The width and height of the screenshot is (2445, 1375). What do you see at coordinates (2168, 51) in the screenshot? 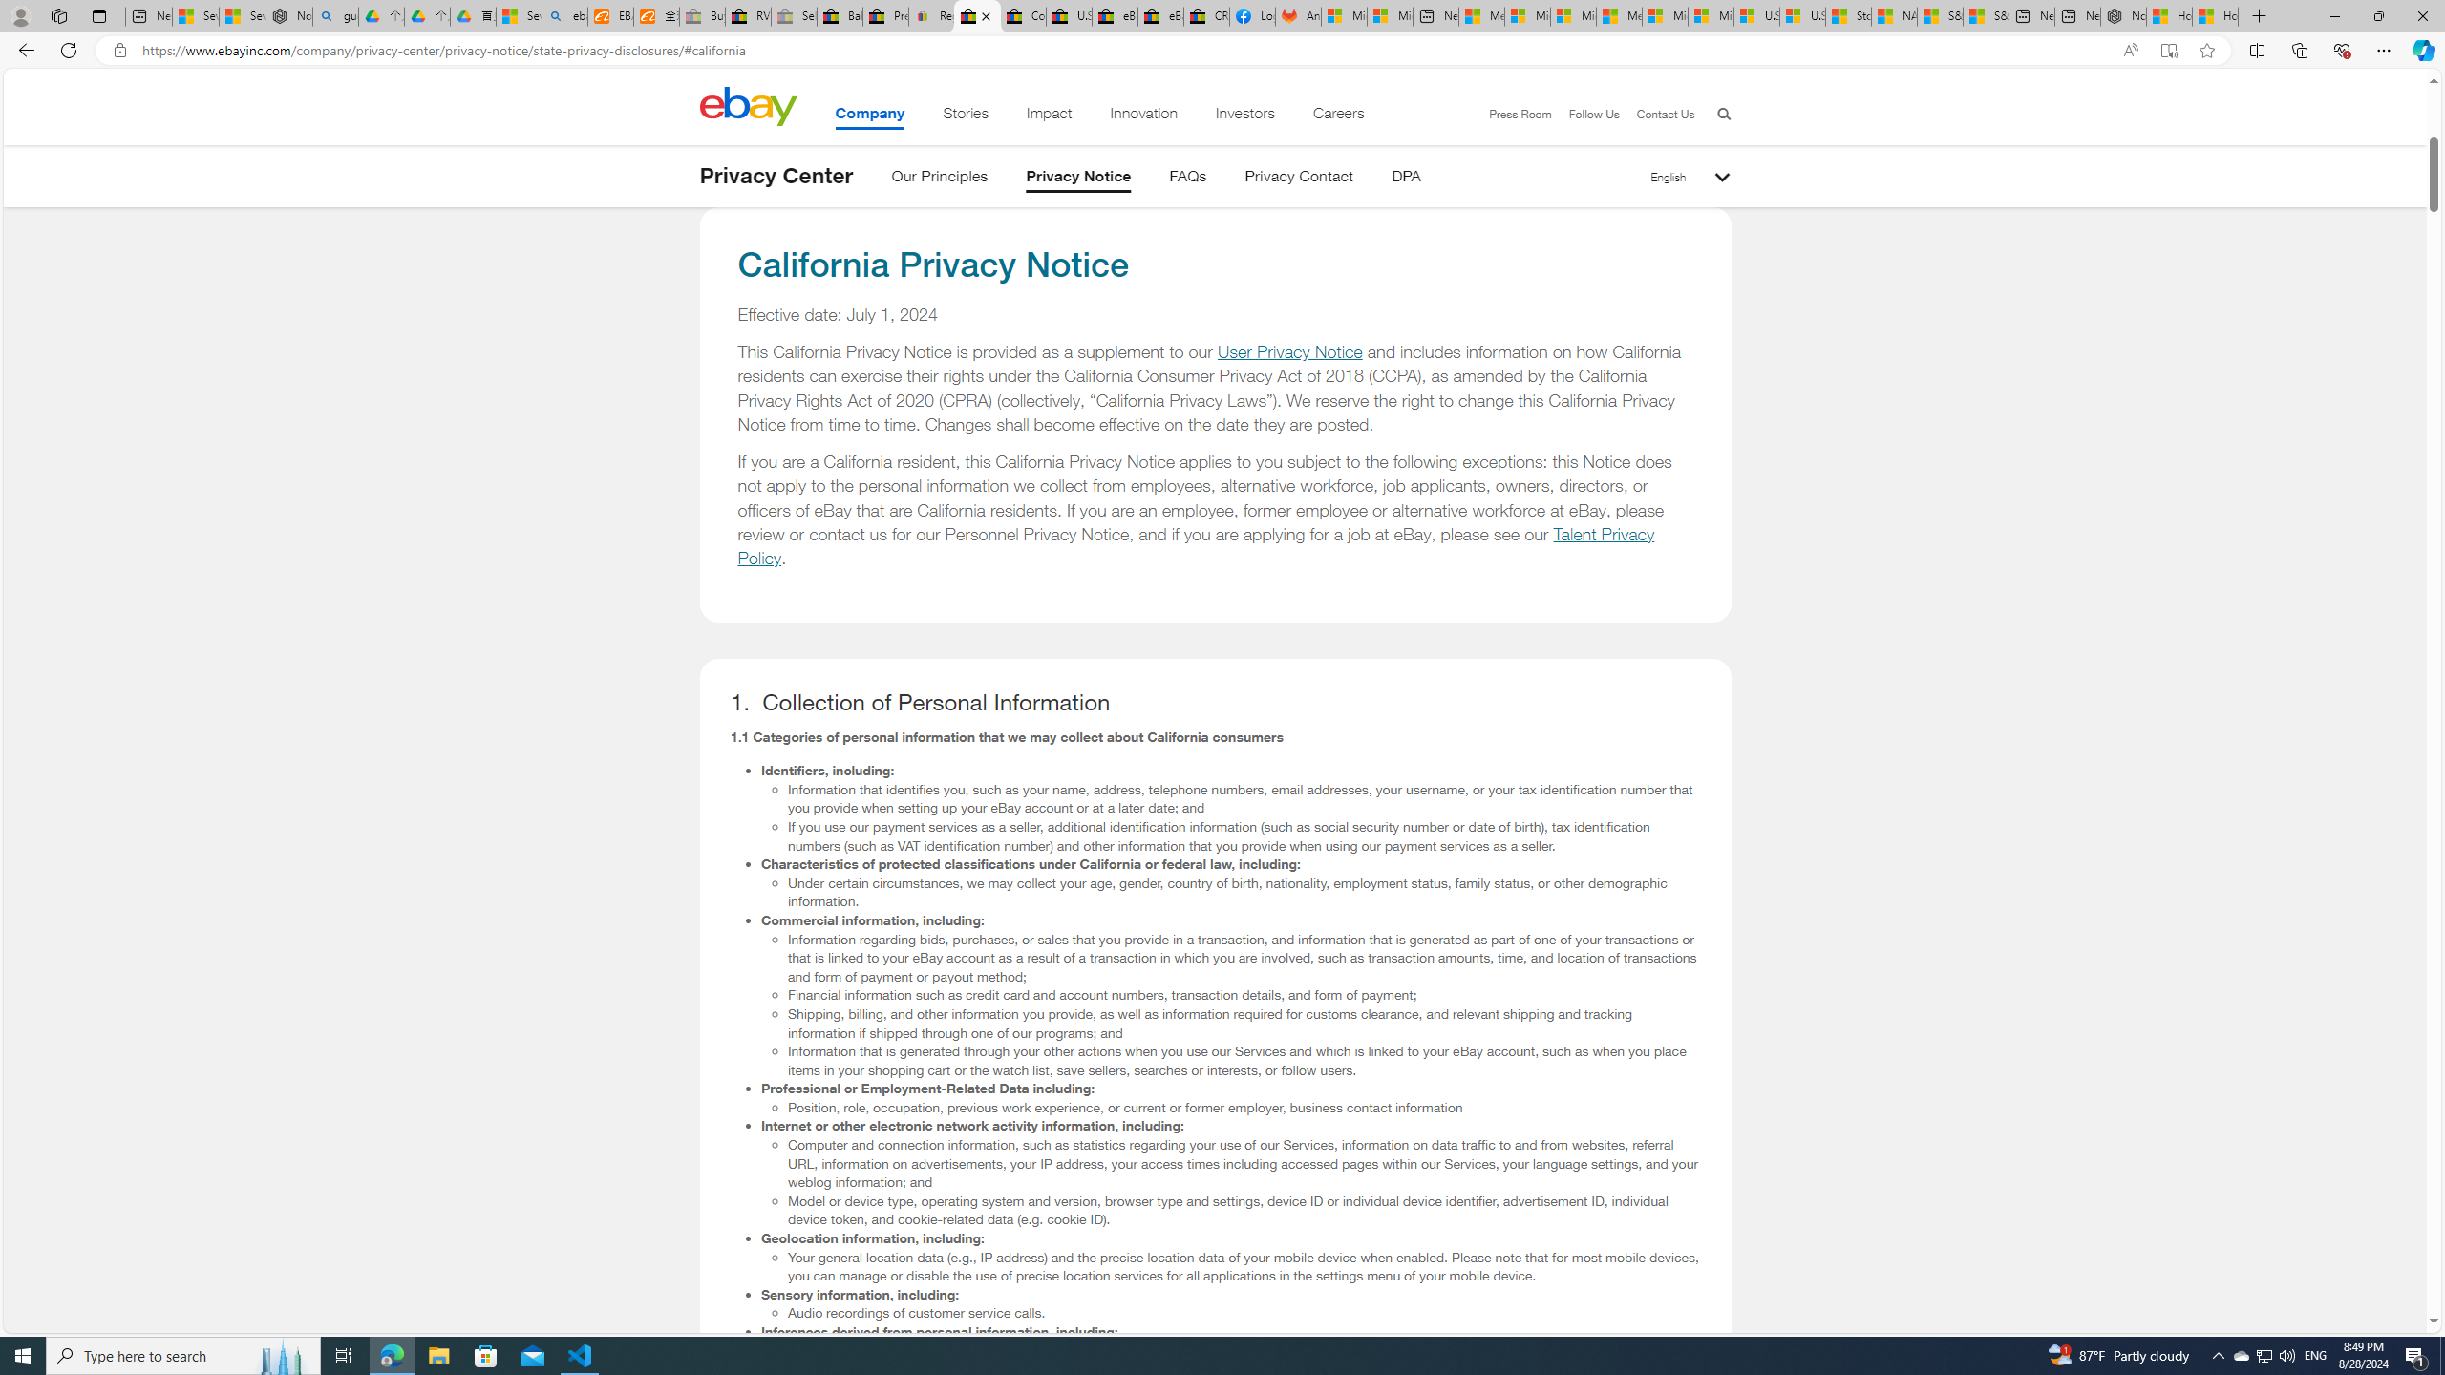
I see `Enter Immersive Reader (F9)` at bounding box center [2168, 51].